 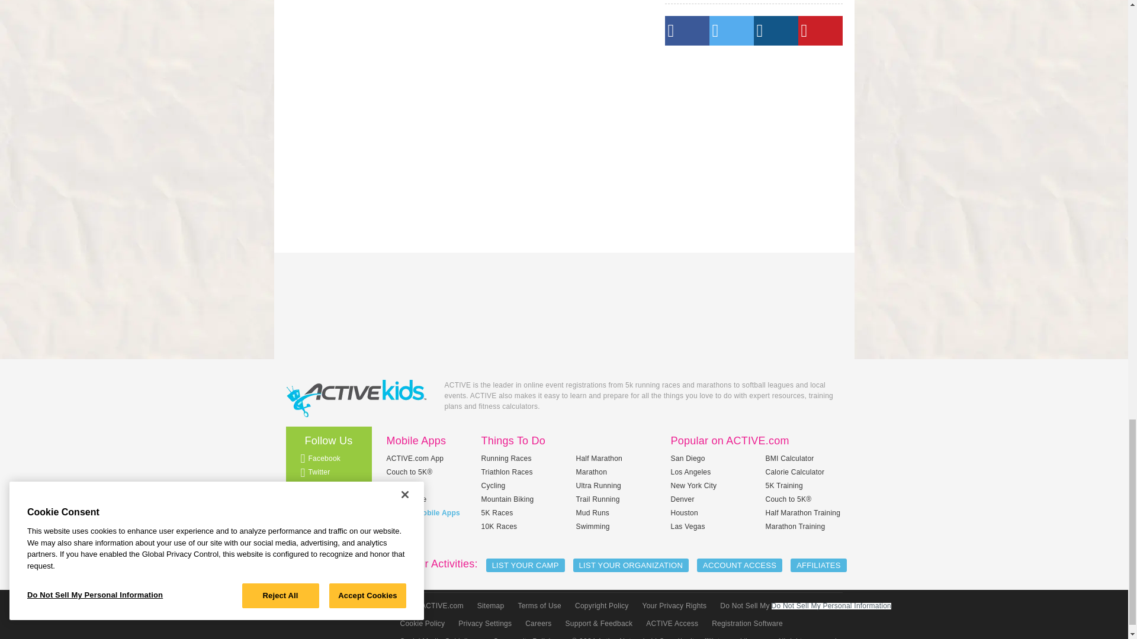 What do you see at coordinates (673, 605) in the screenshot?
I see `Your Privacy Rights: Updated` at bounding box center [673, 605].